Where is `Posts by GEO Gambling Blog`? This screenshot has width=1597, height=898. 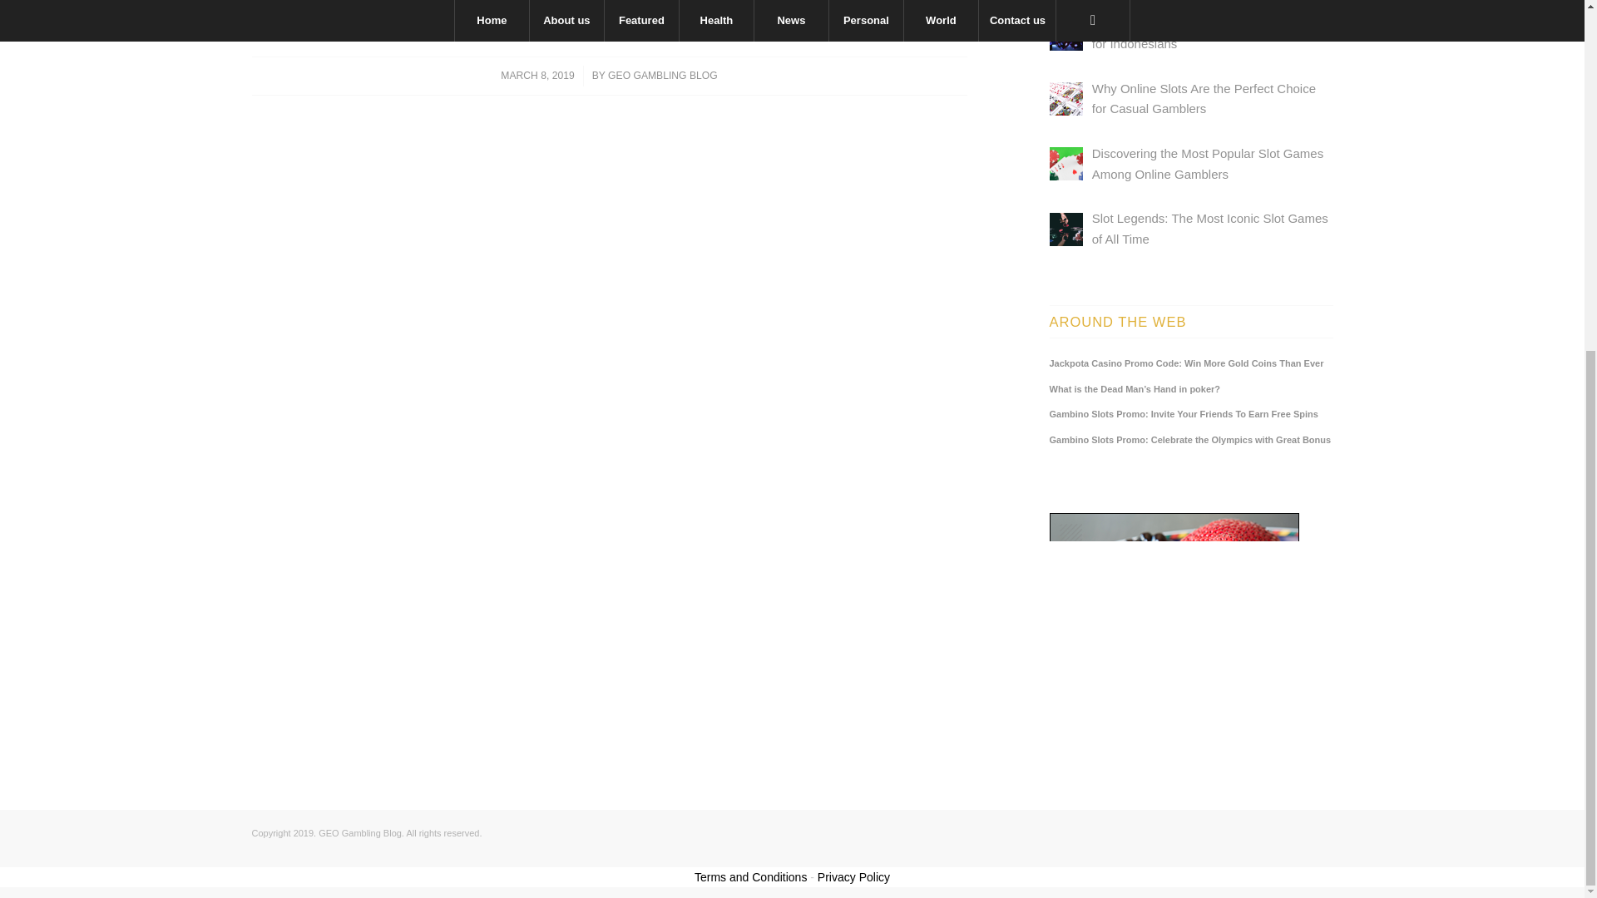 Posts by GEO Gambling Blog is located at coordinates (662, 76).